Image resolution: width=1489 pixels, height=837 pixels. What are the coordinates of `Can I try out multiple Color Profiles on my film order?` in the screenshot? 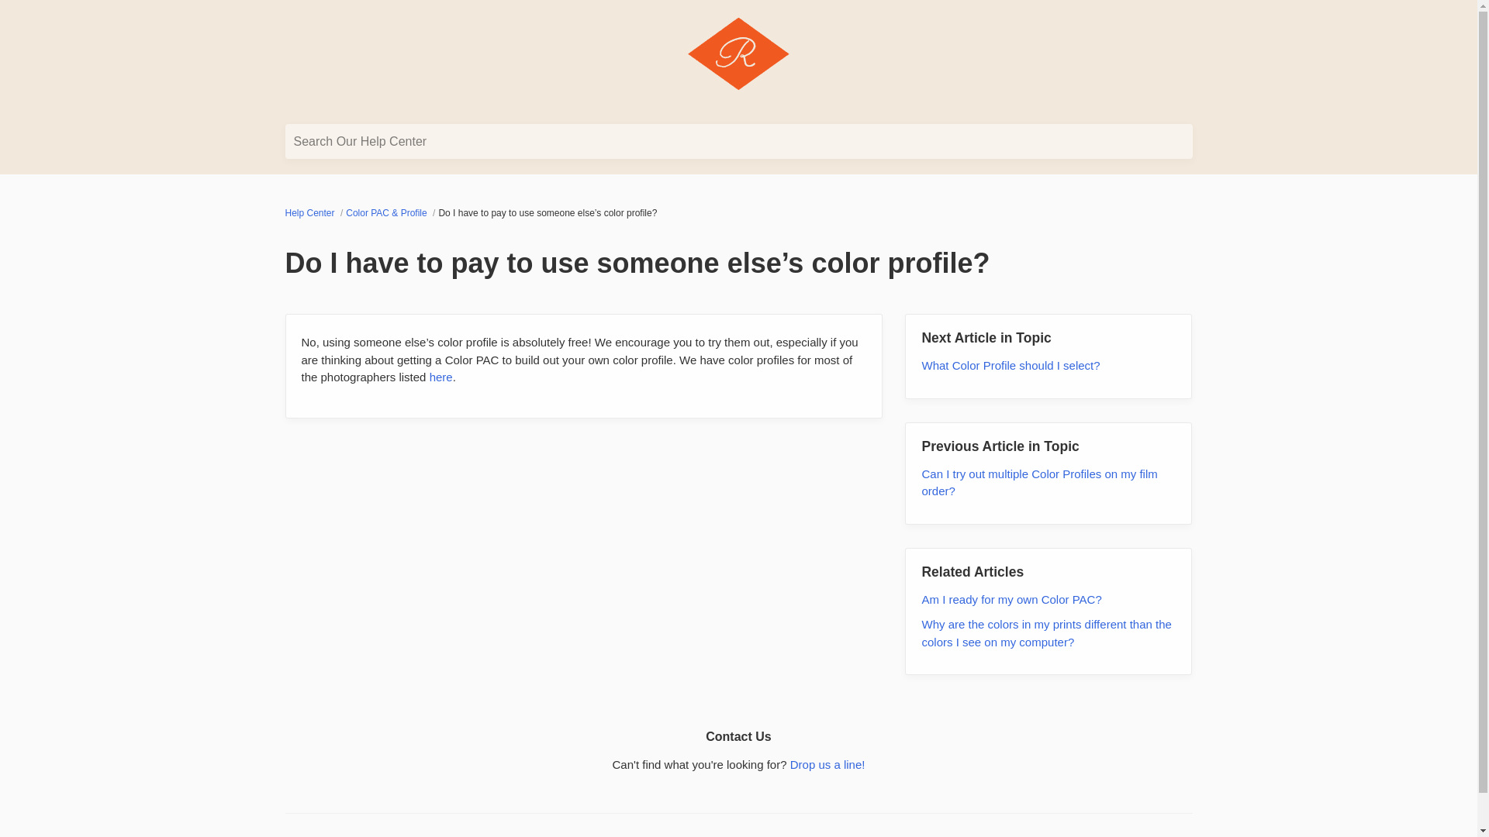 It's located at (1039, 481).